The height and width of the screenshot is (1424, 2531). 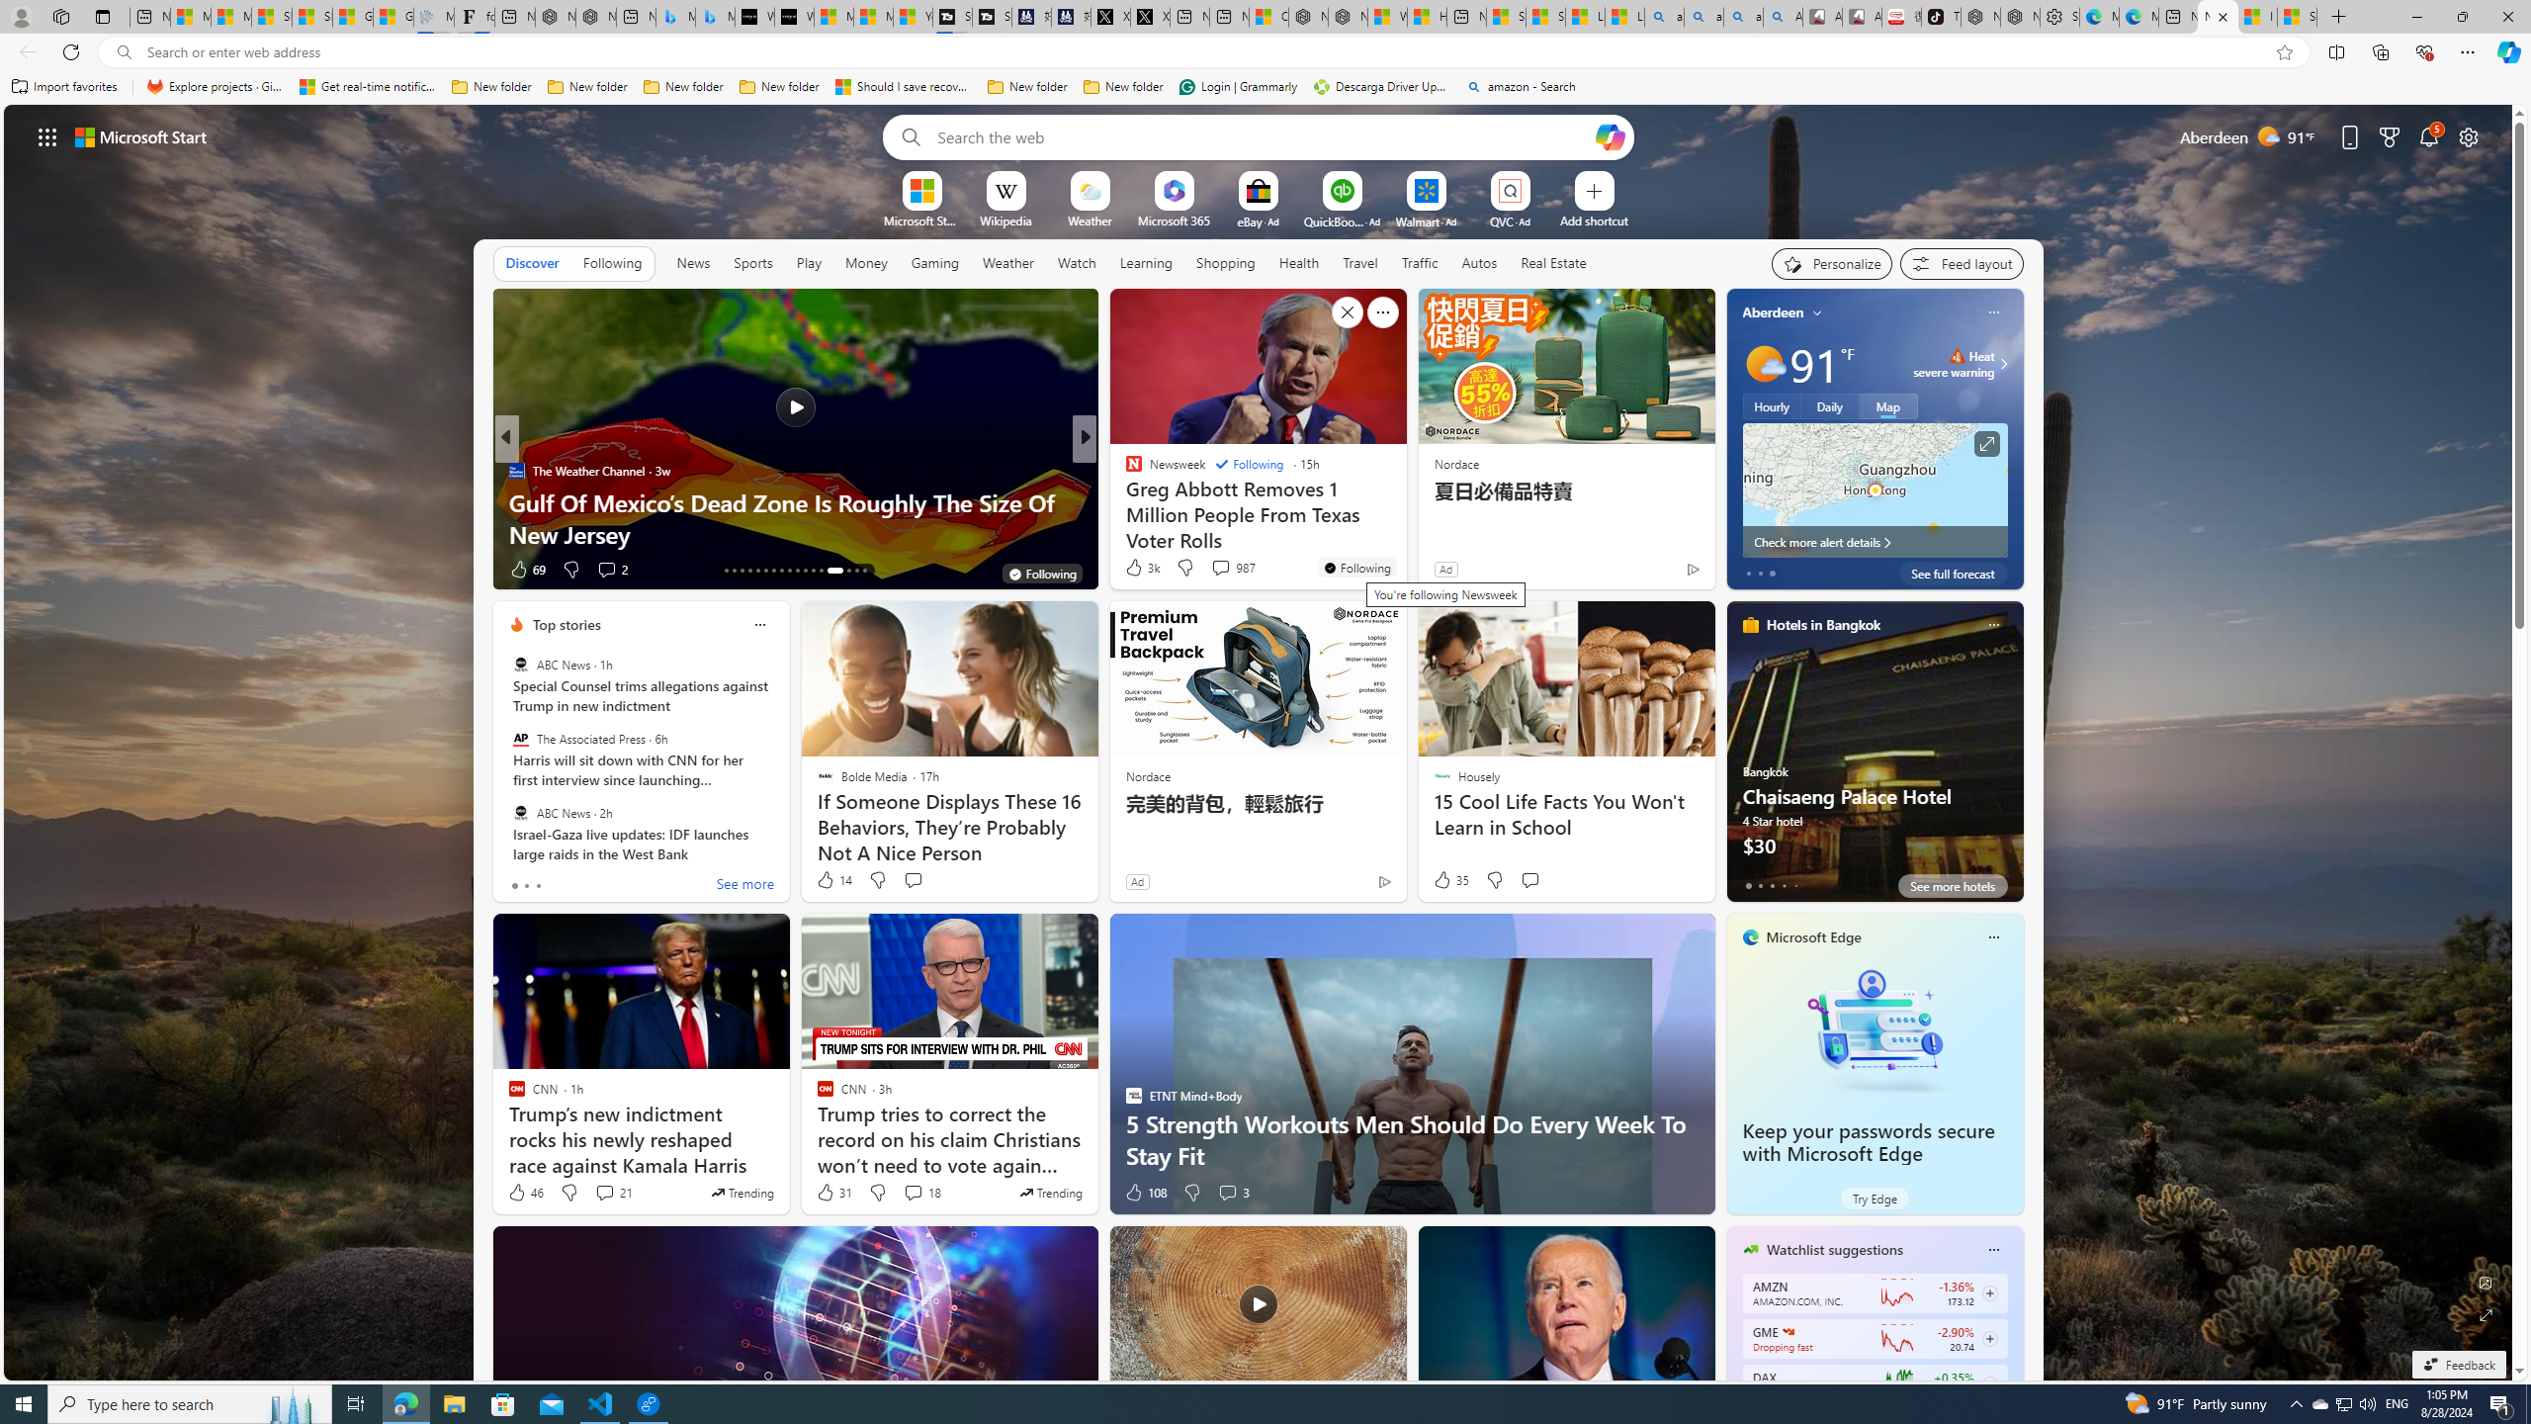 I want to click on Descarga Driver Updater, so click(x=1382, y=87).